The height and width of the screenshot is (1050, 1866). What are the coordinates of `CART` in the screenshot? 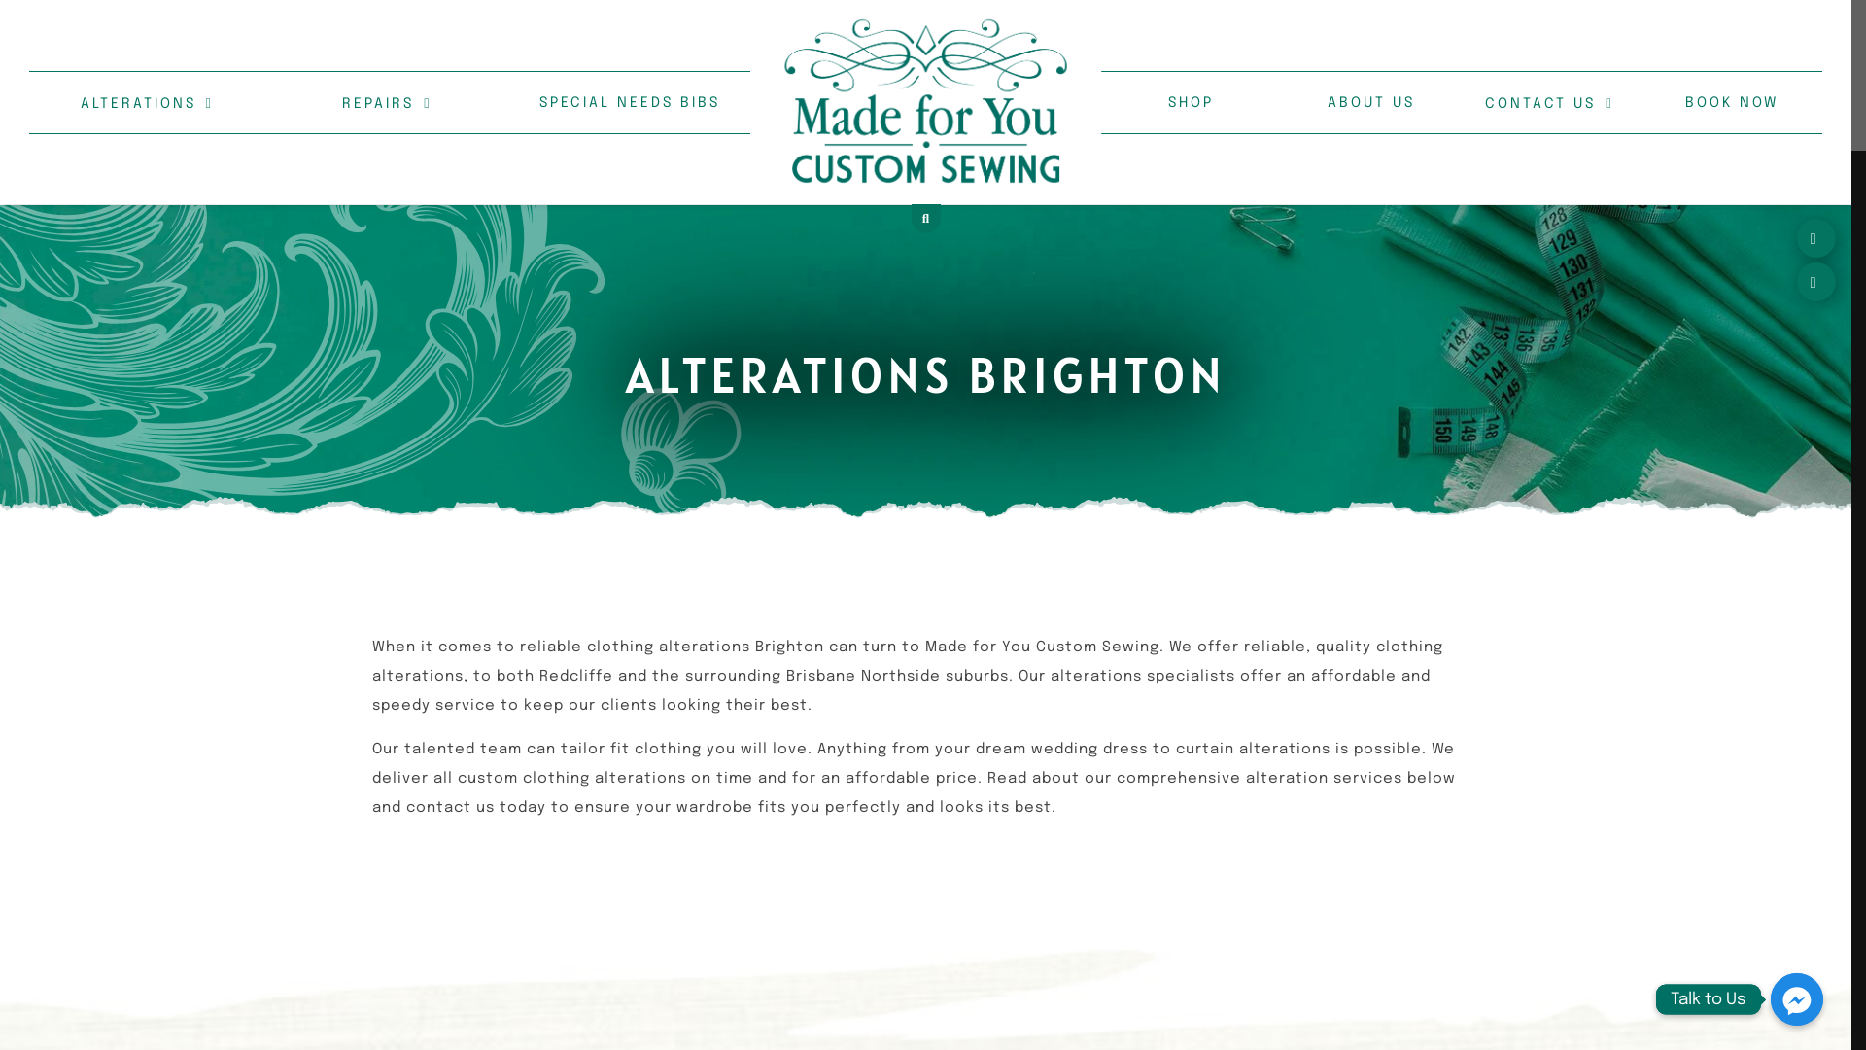 It's located at (1786, 238).